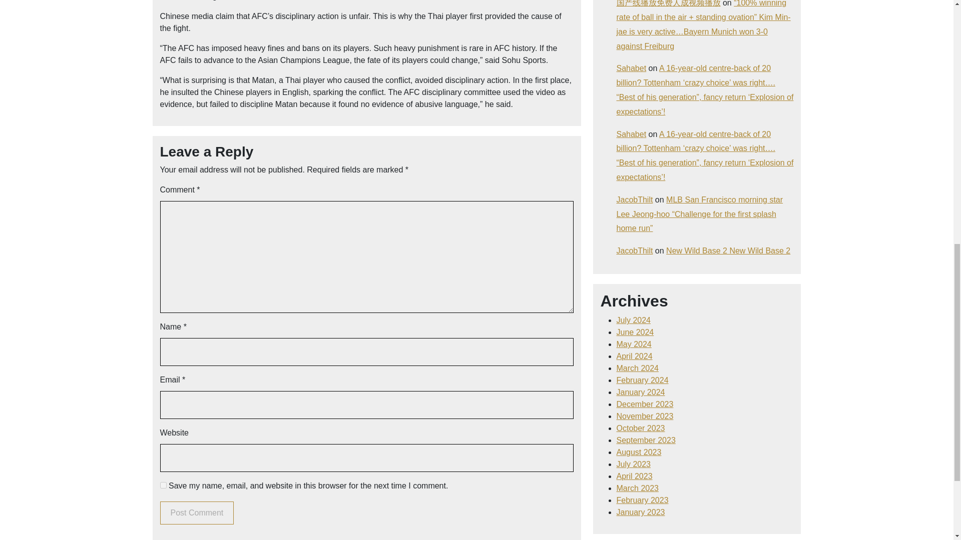 Image resolution: width=961 pixels, height=540 pixels. Describe the element at coordinates (632, 68) in the screenshot. I see `Sahabet` at that location.